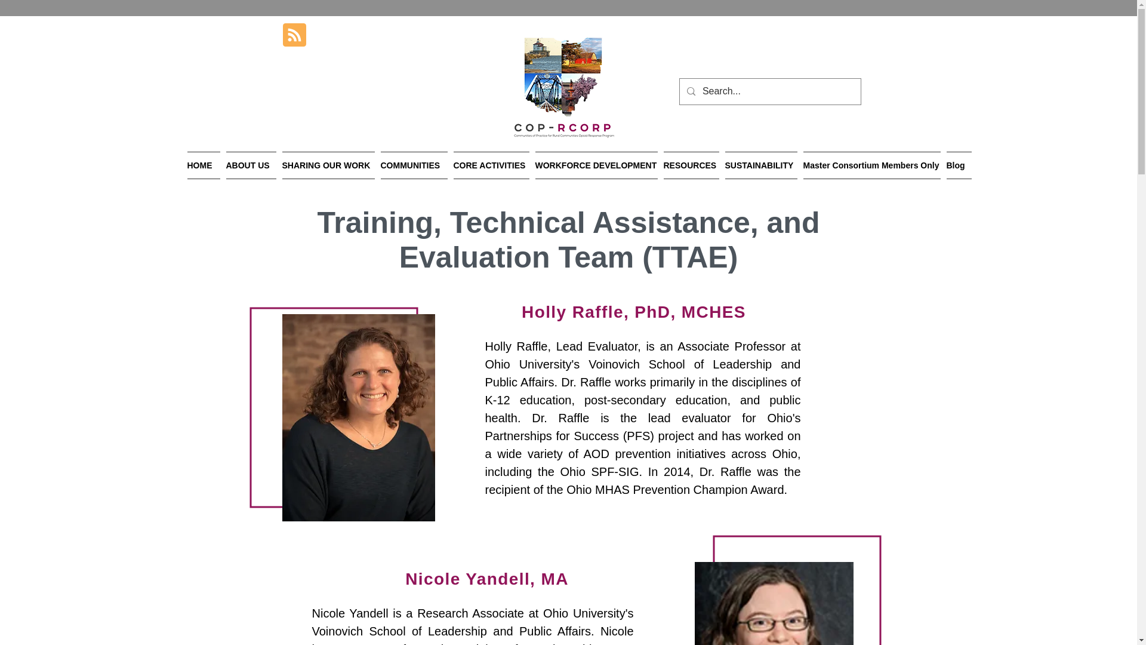 Image resolution: width=1146 pixels, height=645 pixels. I want to click on COMMUNITIES, so click(413, 165).